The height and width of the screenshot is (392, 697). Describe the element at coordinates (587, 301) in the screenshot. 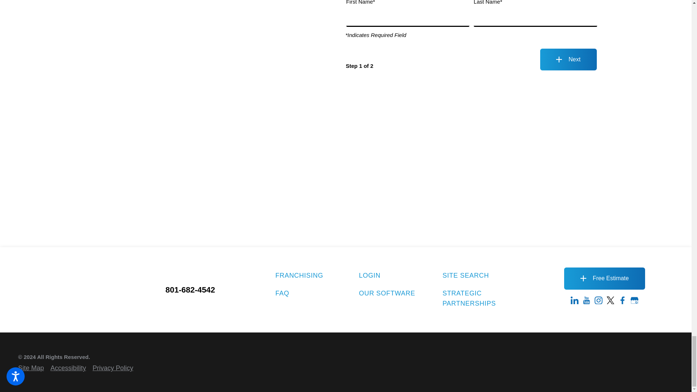

I see `YouTube` at that location.